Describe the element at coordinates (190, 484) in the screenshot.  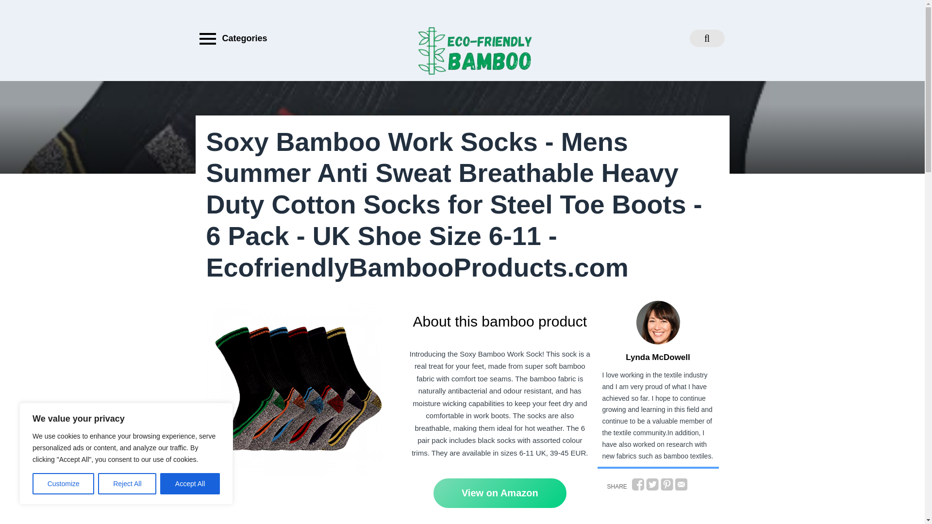
I see `Accept All` at that location.